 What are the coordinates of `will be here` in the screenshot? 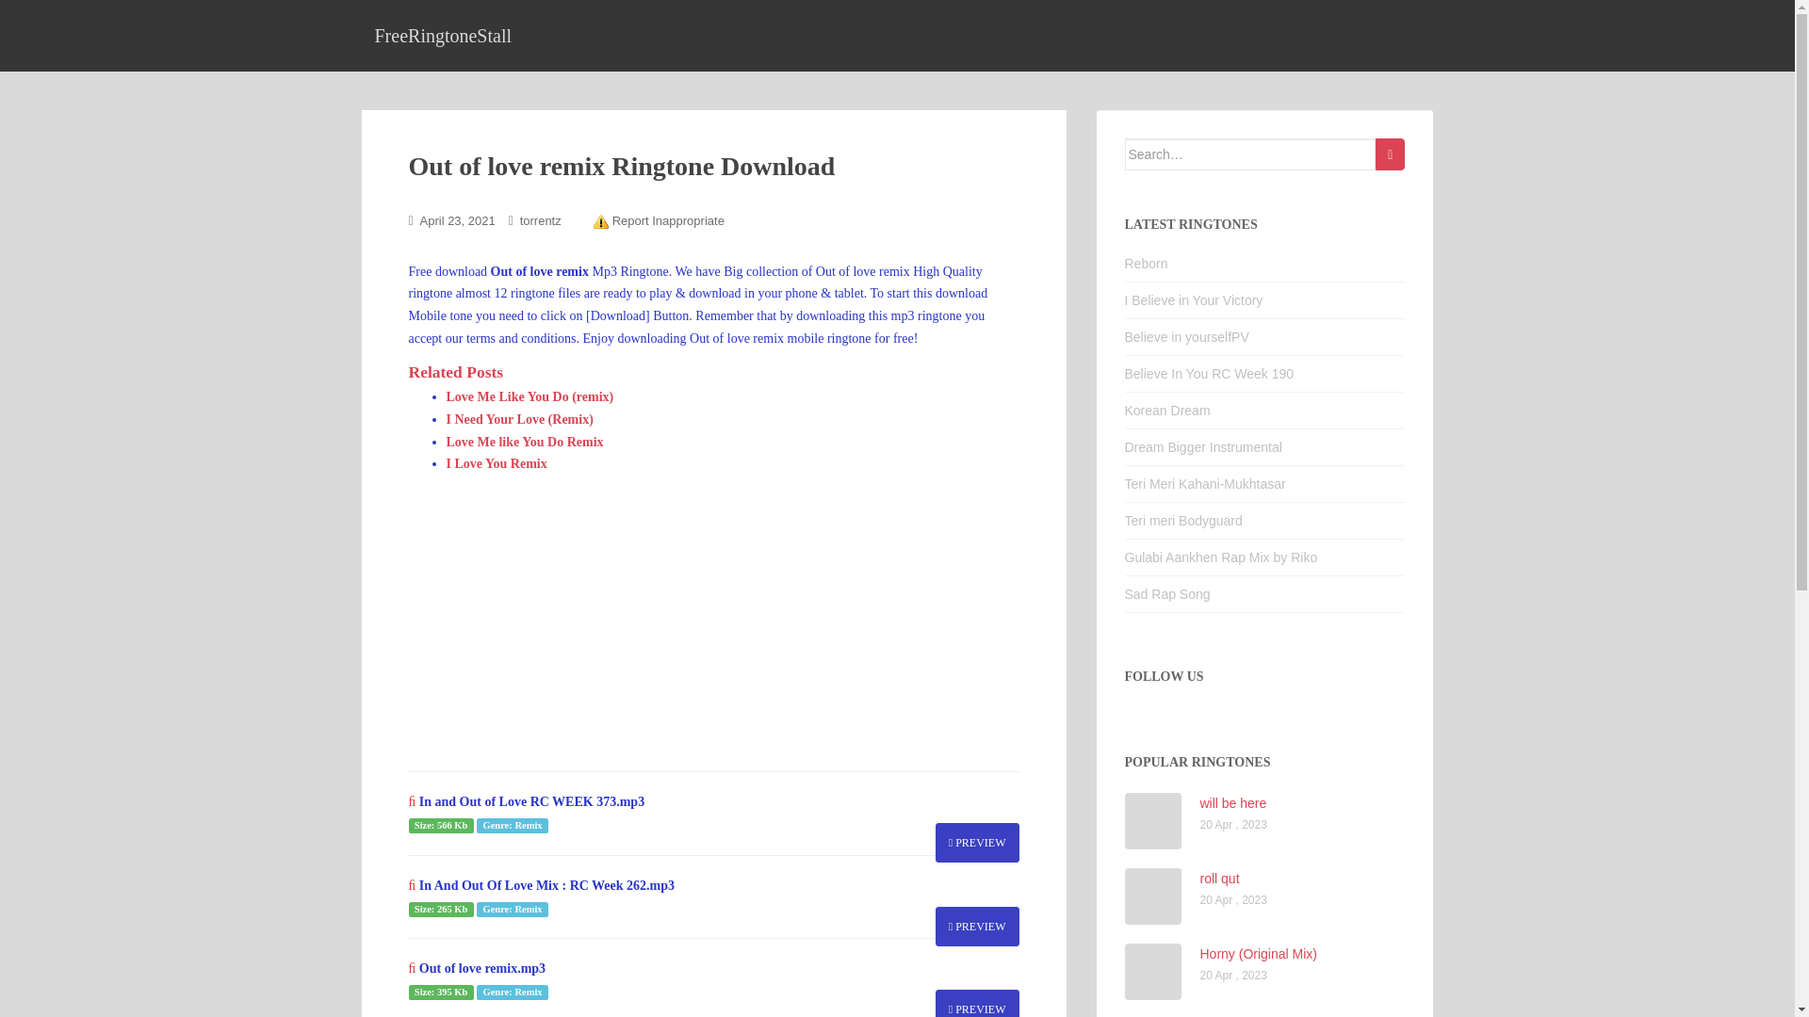 It's located at (1234, 802).